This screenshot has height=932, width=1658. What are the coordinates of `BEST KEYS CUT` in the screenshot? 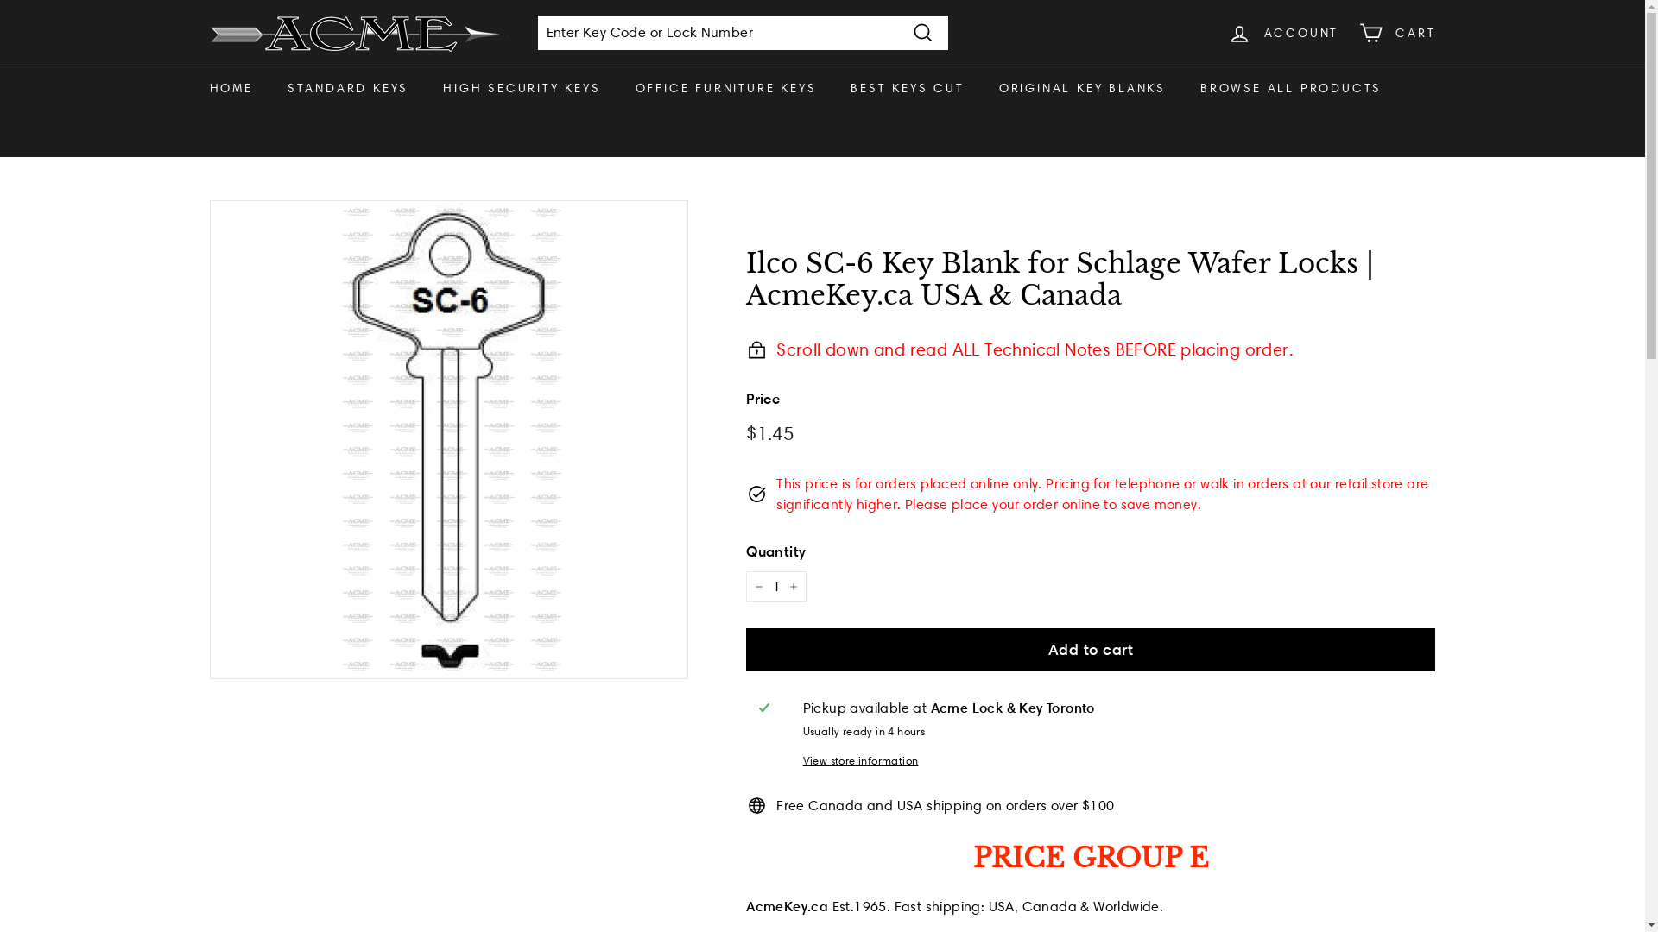 It's located at (907, 88).